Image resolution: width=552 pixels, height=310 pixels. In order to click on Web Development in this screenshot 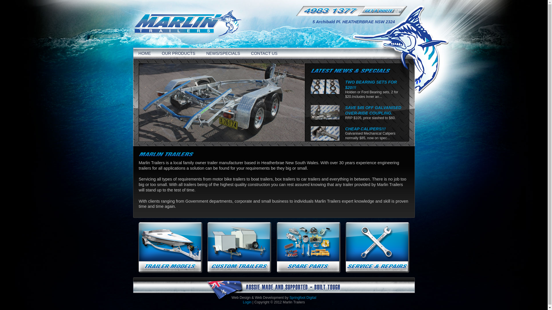, I will do `click(269, 298)`.